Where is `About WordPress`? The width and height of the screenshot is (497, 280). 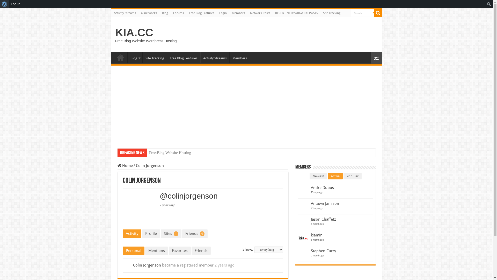
About WordPress is located at coordinates (5, 4).